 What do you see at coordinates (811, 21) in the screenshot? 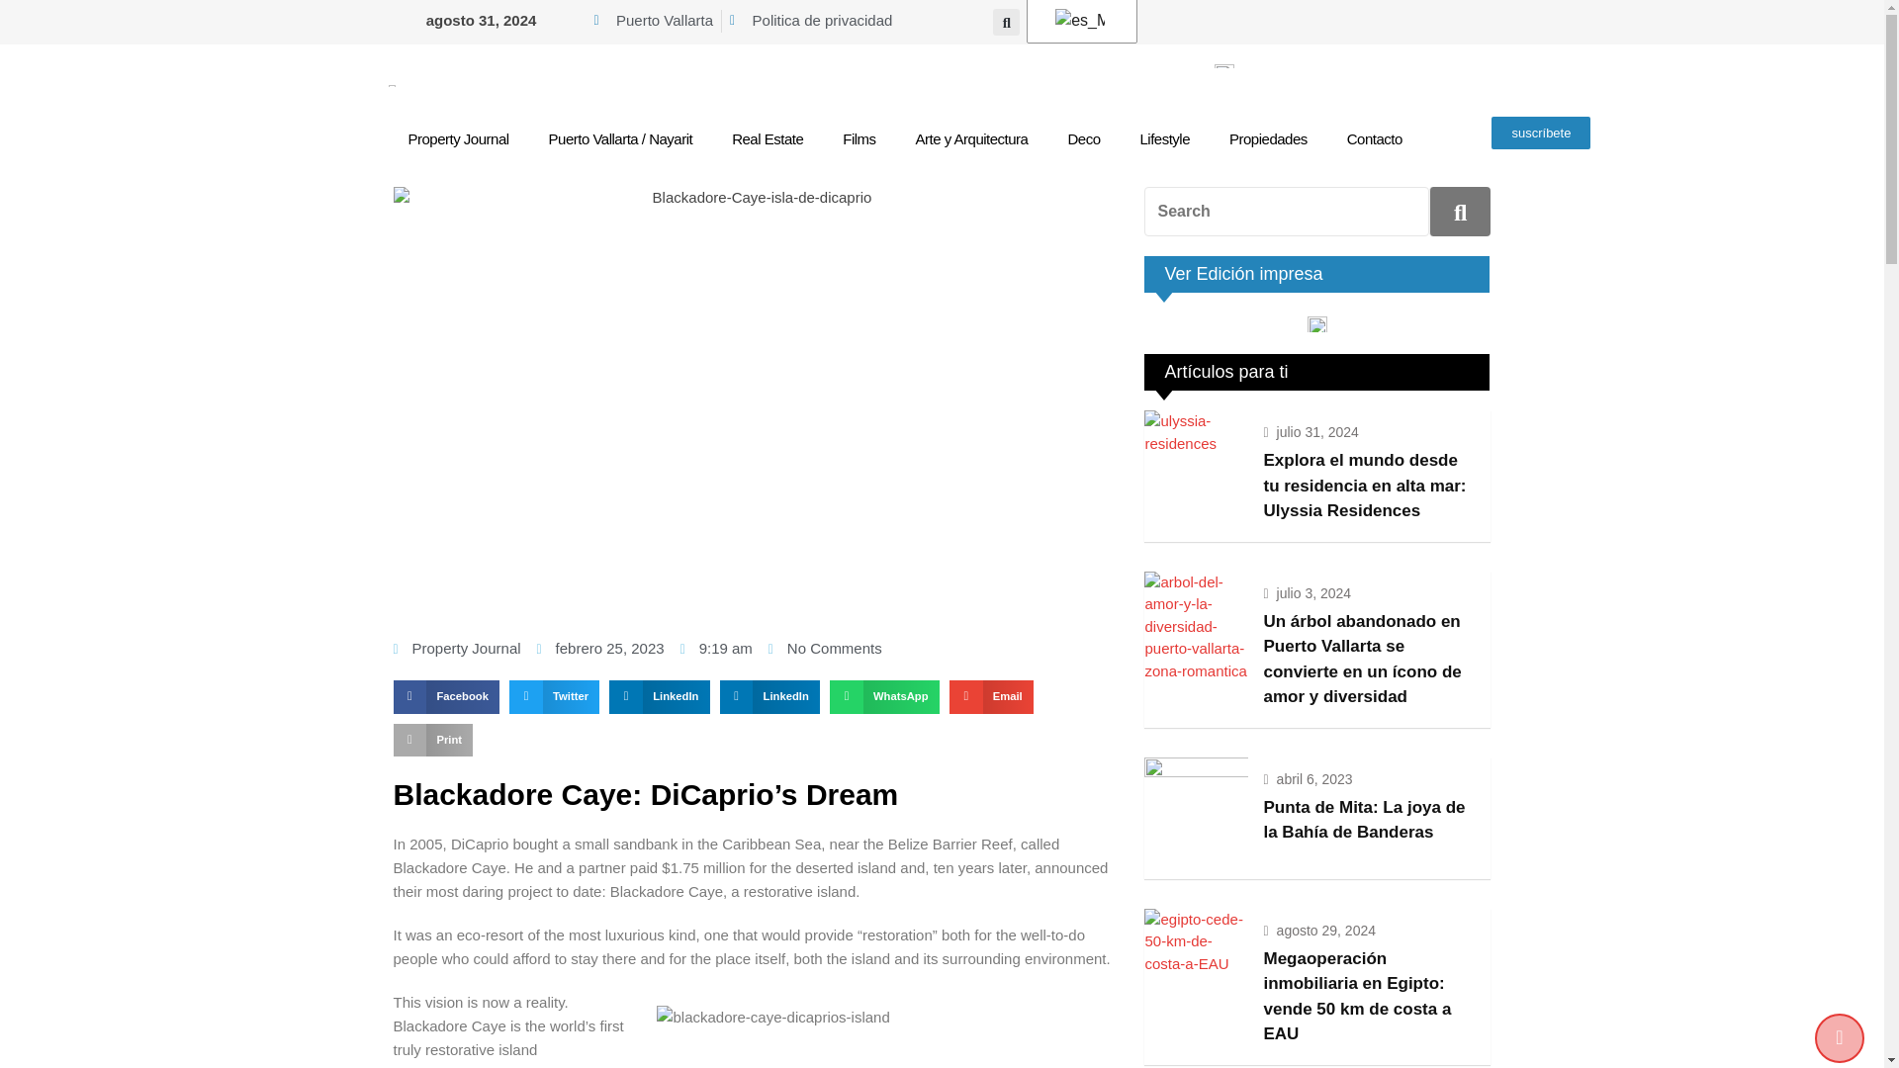
I see `Politica de privacidad` at bounding box center [811, 21].